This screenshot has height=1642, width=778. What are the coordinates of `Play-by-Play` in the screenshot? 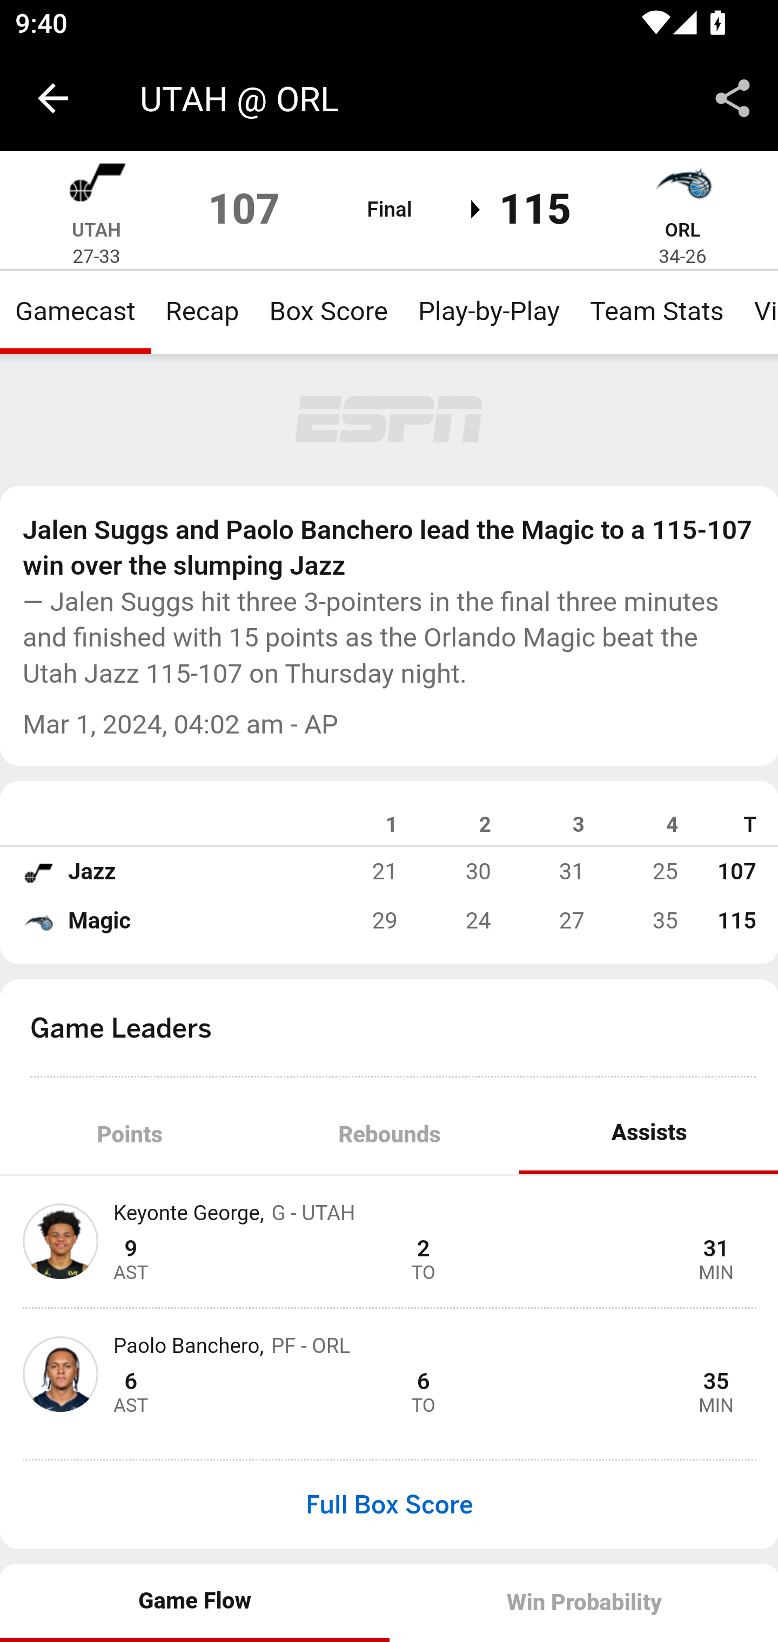 It's located at (488, 311).